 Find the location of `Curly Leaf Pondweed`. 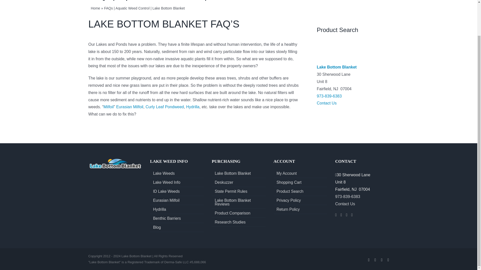

Curly Leaf Pondweed is located at coordinates (165, 107).